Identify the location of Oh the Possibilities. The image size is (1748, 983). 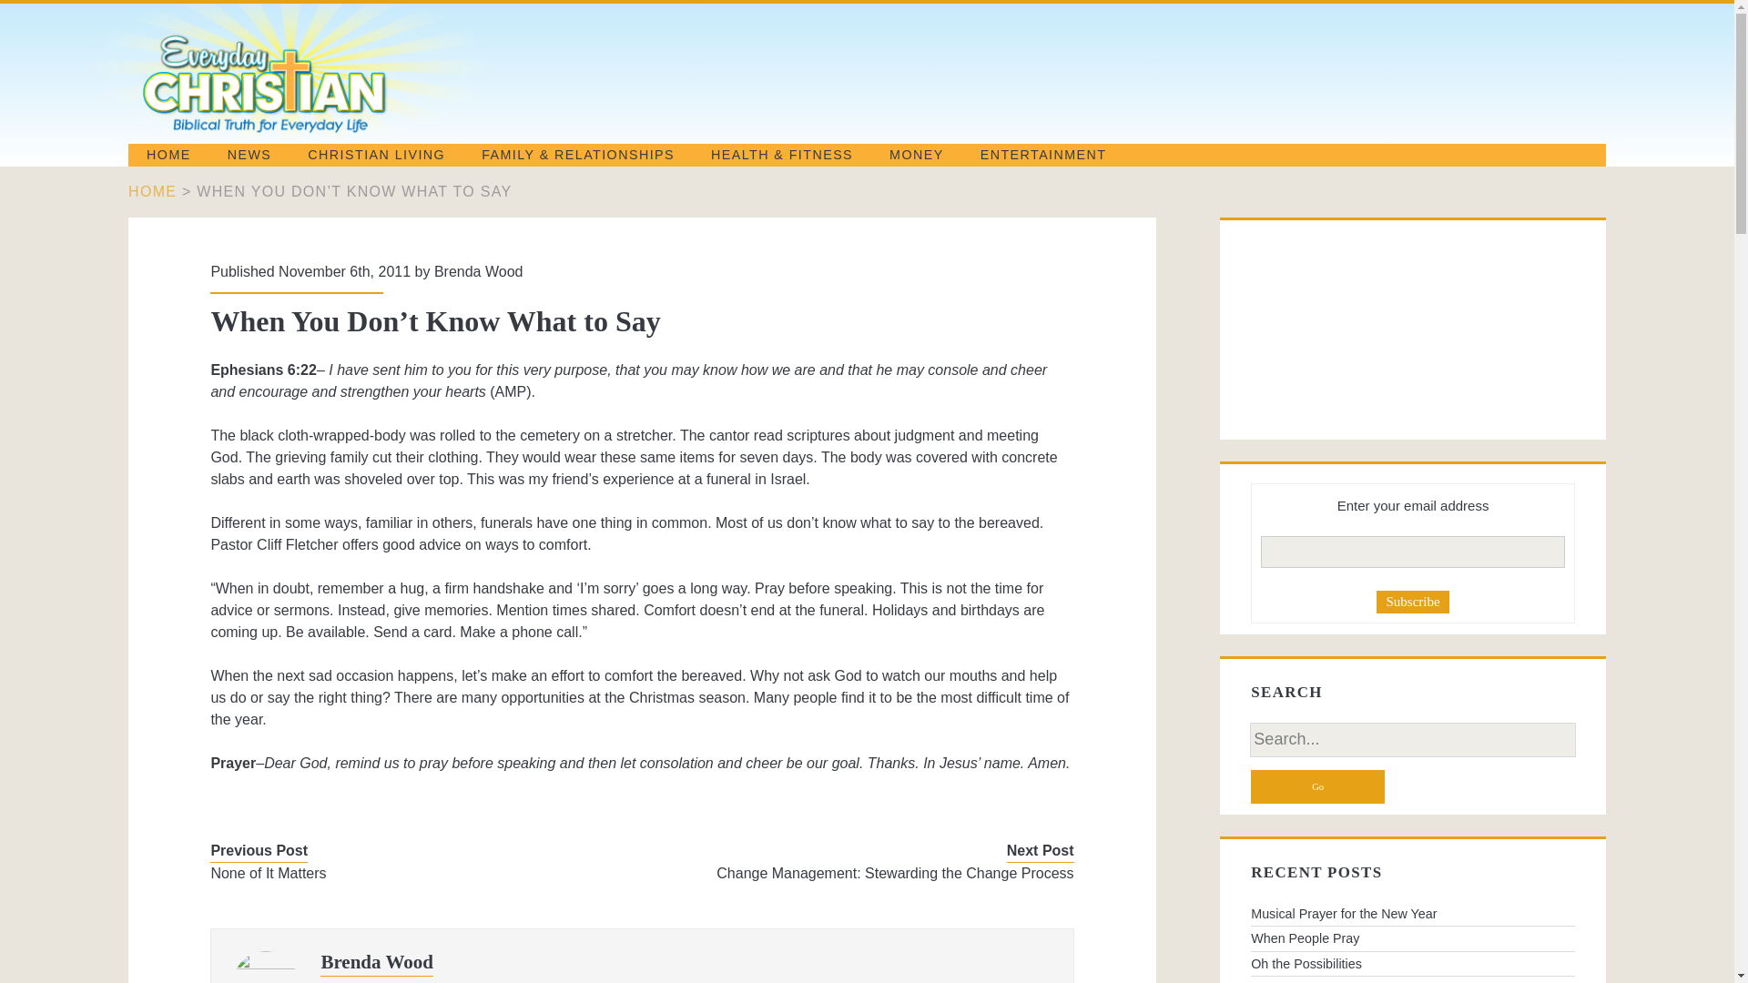
(1413, 964).